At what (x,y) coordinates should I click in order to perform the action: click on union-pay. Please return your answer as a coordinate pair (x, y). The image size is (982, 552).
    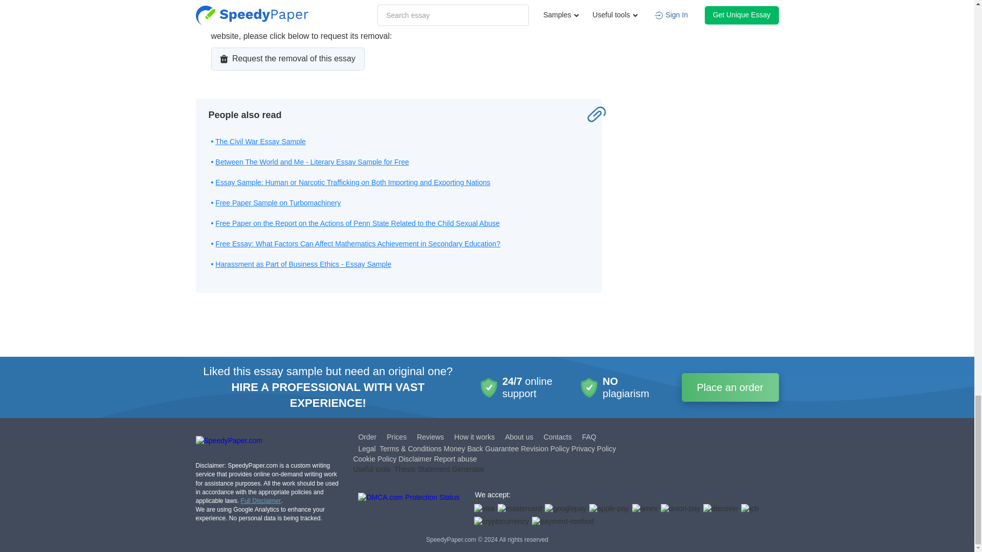
    Looking at the image, I should click on (681, 509).